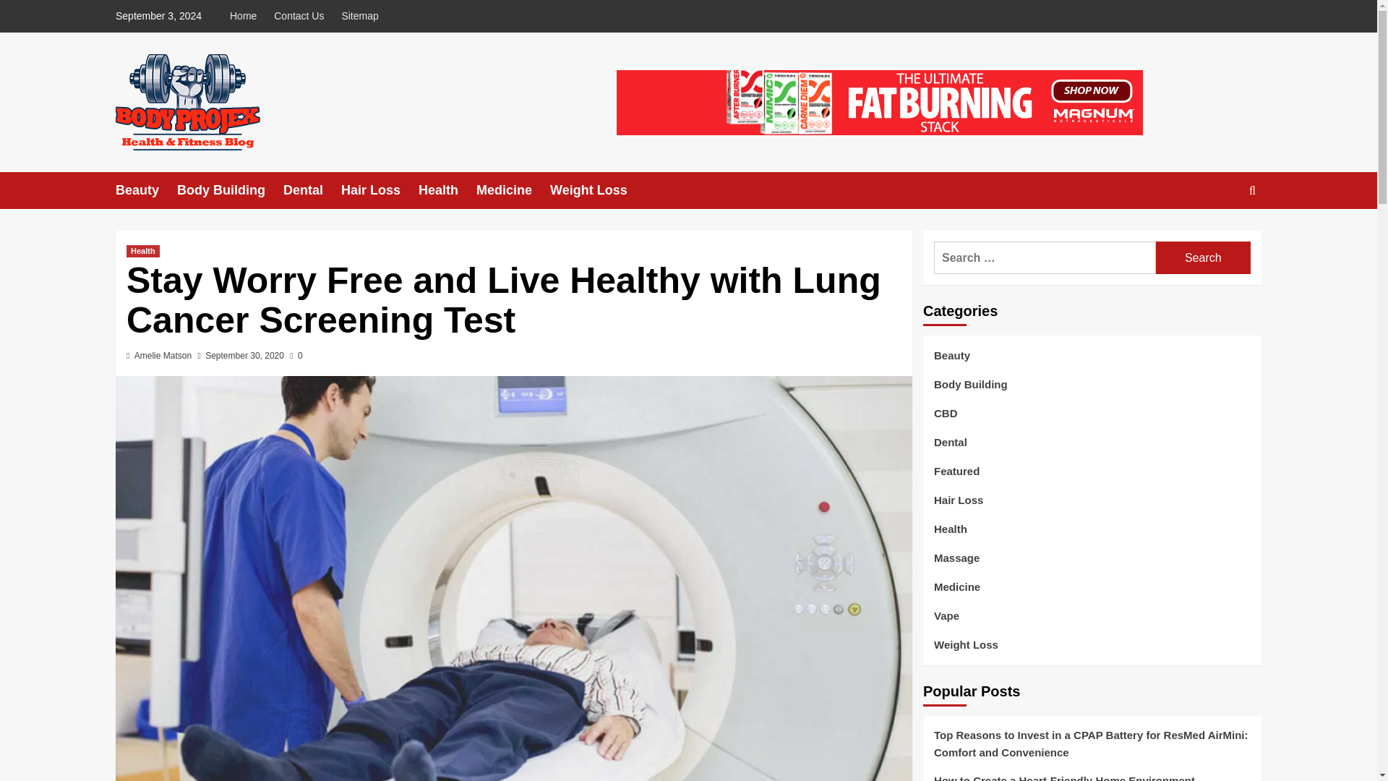 The width and height of the screenshot is (1388, 781). I want to click on Search, so click(1219, 234).